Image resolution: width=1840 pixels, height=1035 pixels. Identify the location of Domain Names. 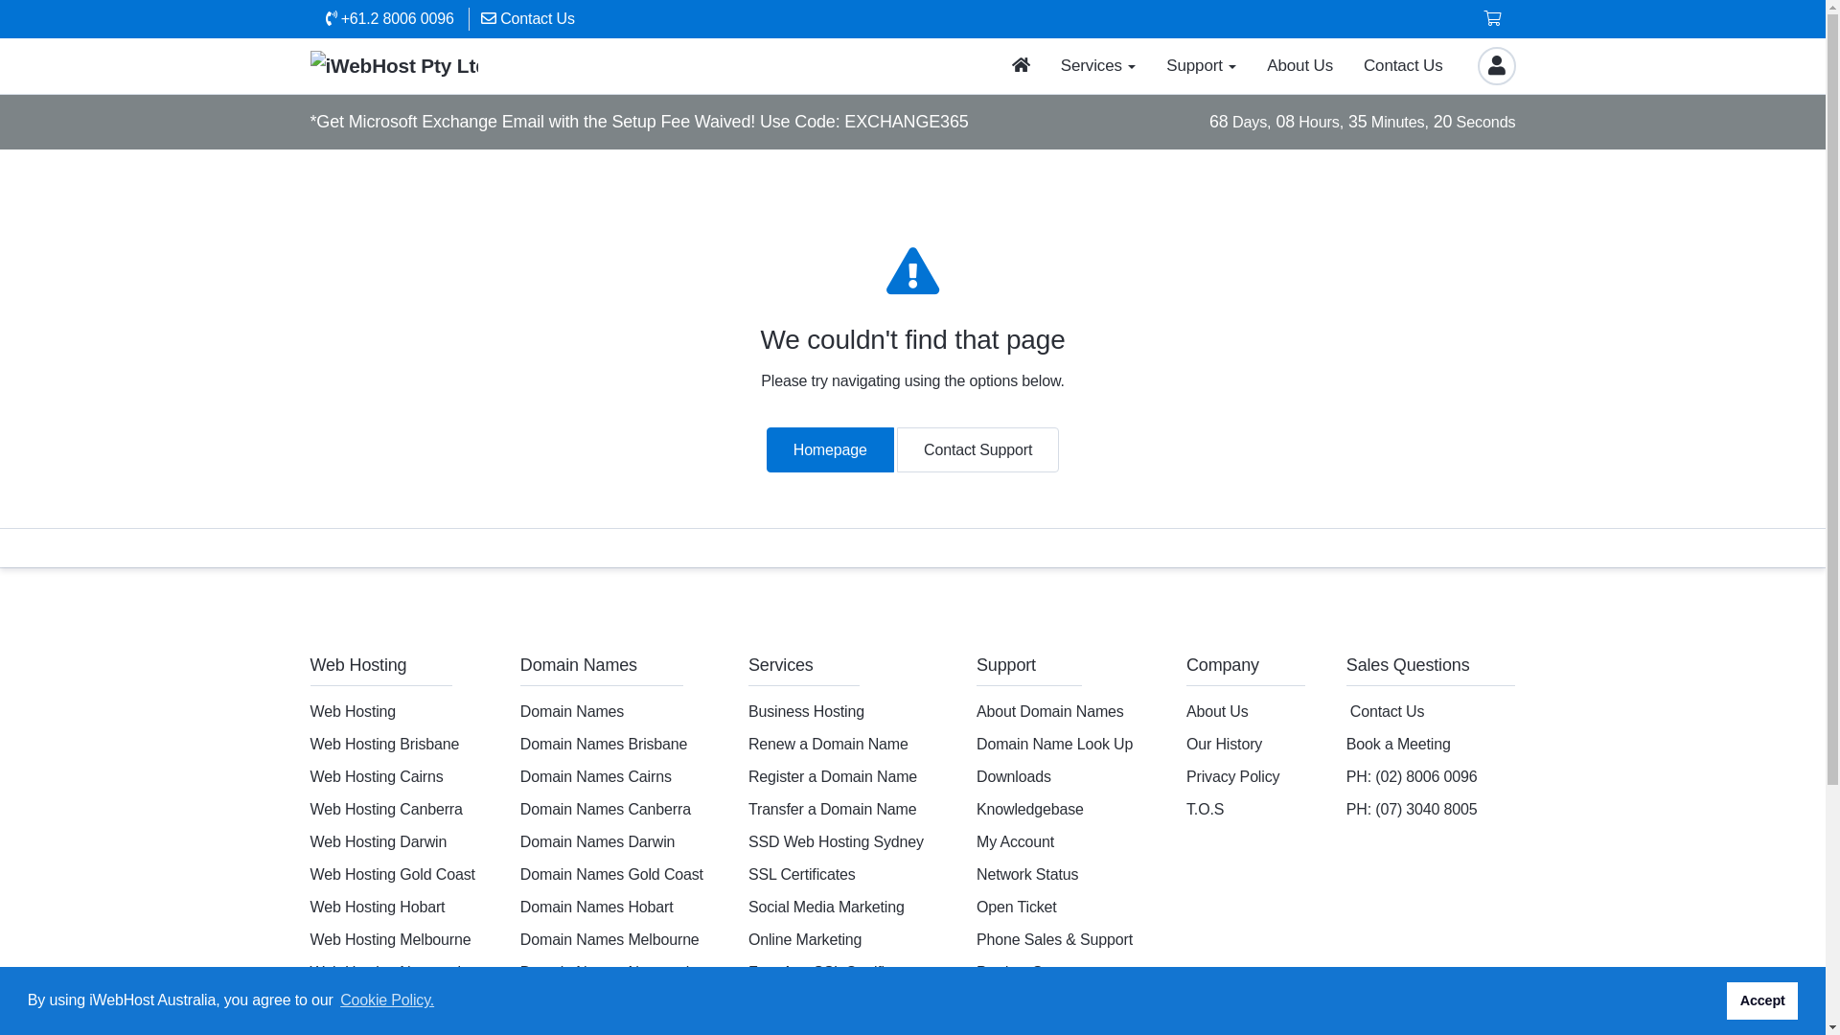
(572, 711).